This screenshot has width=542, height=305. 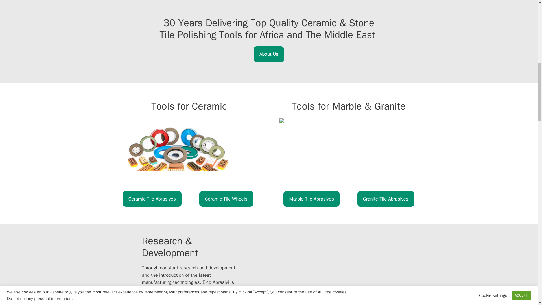 I want to click on Granite Tile Abrasives, so click(x=386, y=199).